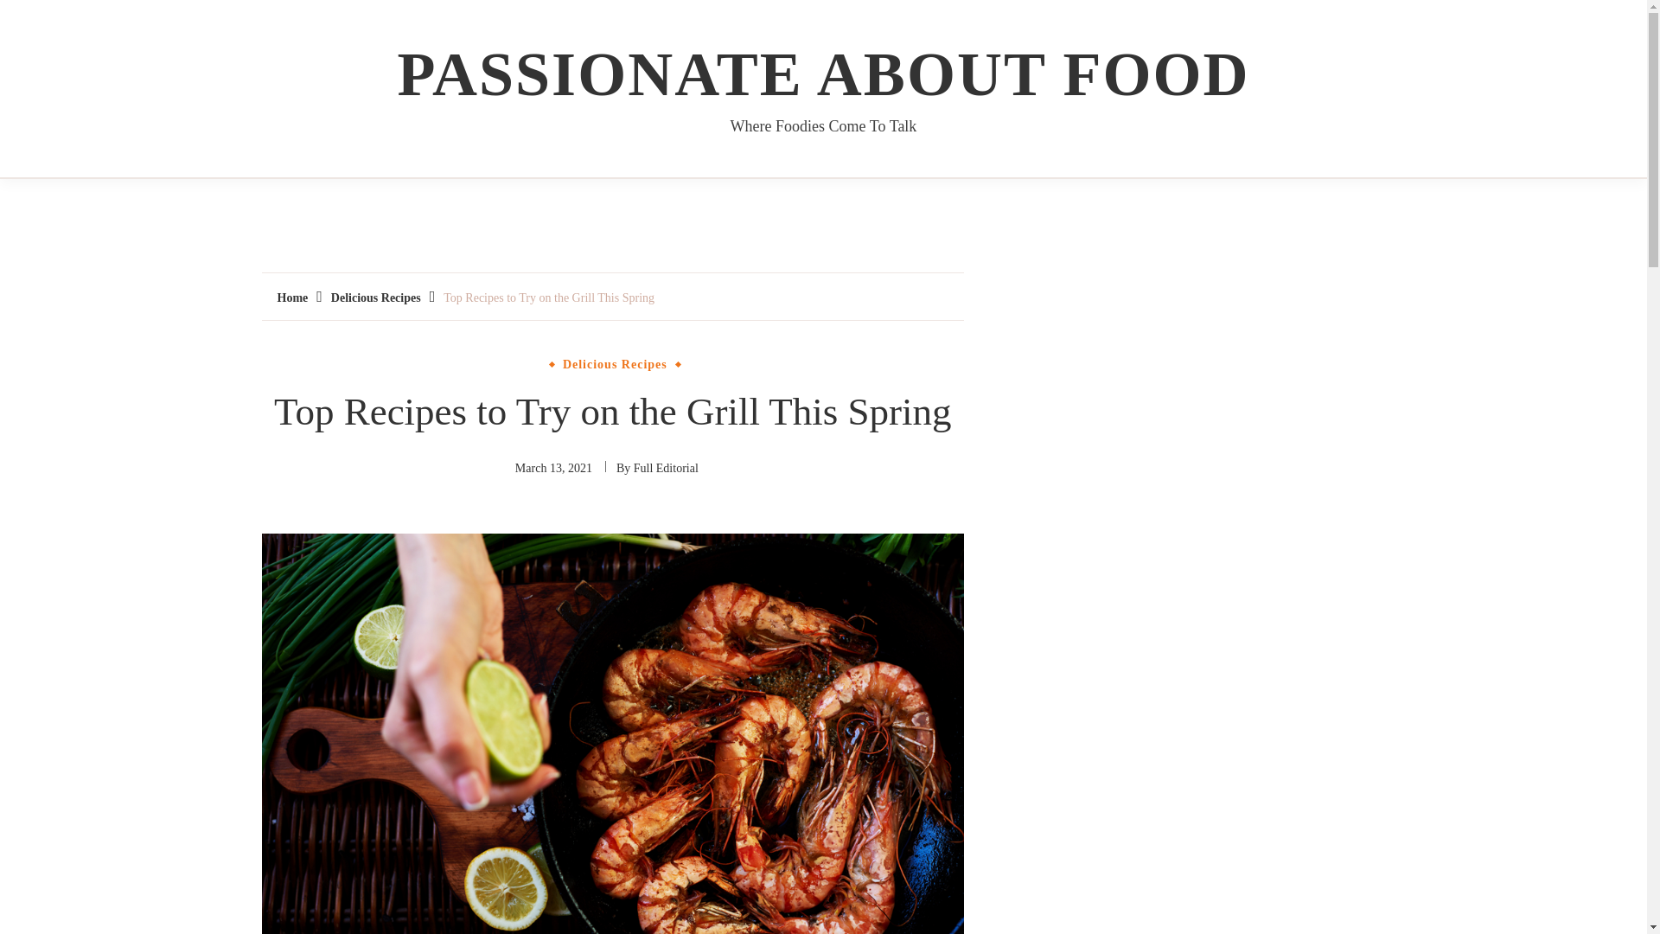 This screenshot has width=1660, height=934. Describe the element at coordinates (823, 74) in the screenshot. I see `PASSIONATE ABOUT FOOD` at that location.